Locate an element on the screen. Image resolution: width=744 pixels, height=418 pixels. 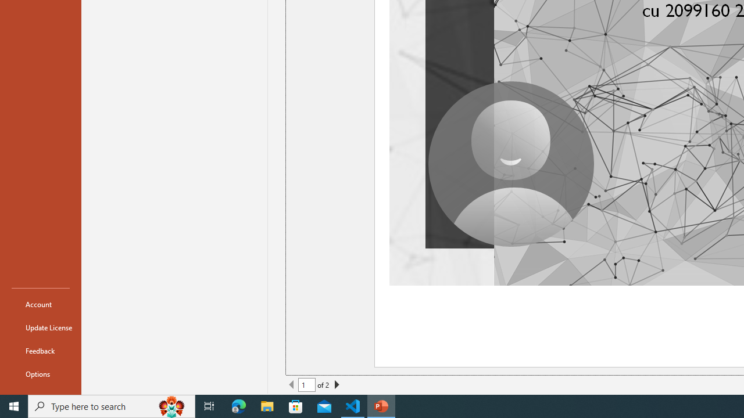
Current Page is located at coordinates (307, 384).